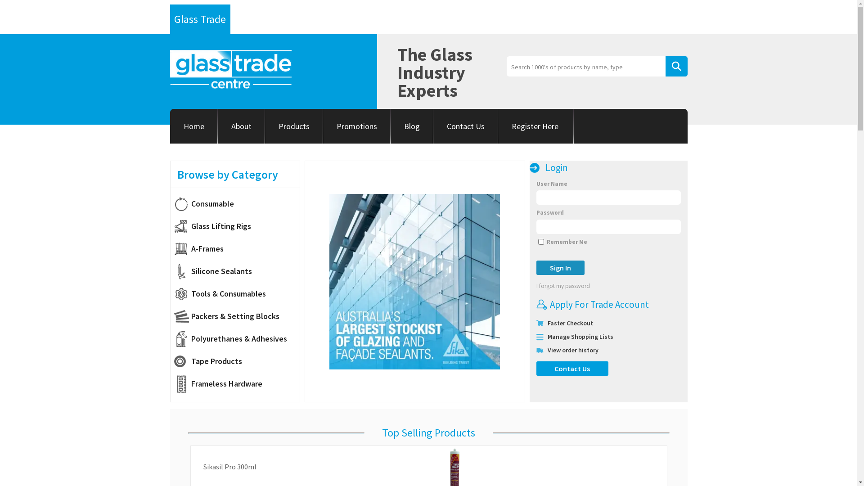 The width and height of the screenshot is (864, 486). Describe the element at coordinates (194, 126) in the screenshot. I see `Home` at that location.